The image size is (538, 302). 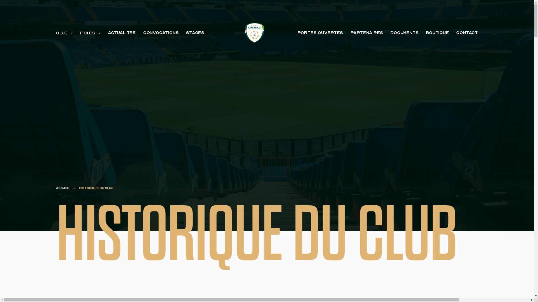 What do you see at coordinates (7, 20) in the screenshot?
I see `Mobile Menu` at bounding box center [7, 20].